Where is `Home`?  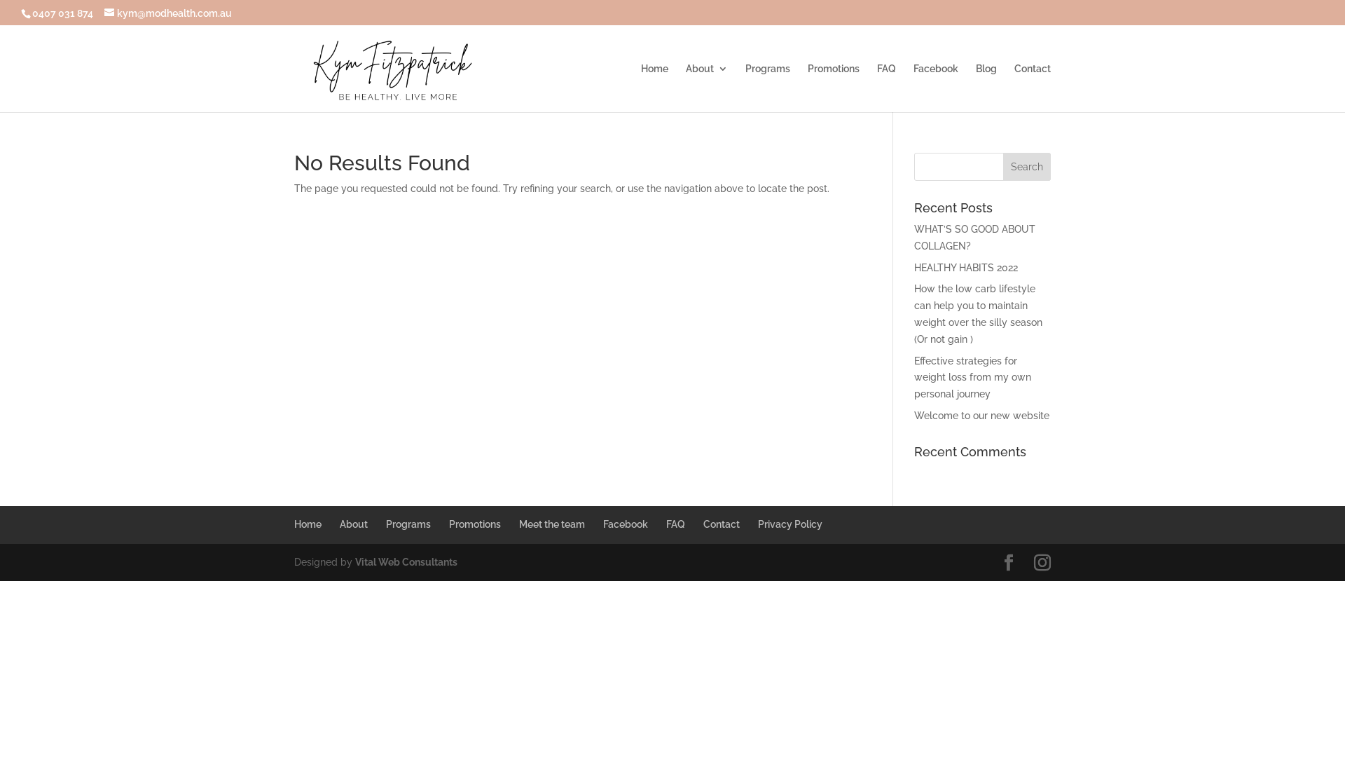
Home is located at coordinates (308, 524).